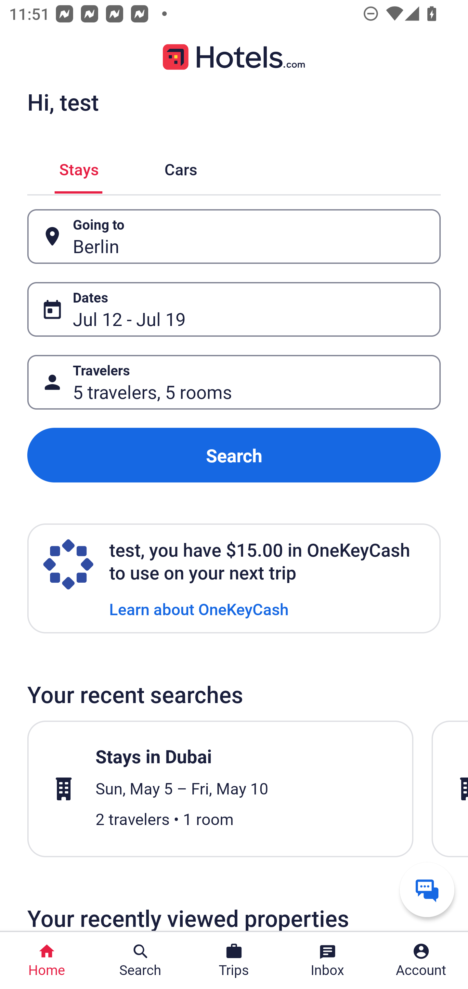 Image resolution: width=468 pixels, height=989 pixels. I want to click on Dates Button Jul 12 - Jul 19, so click(234, 309).